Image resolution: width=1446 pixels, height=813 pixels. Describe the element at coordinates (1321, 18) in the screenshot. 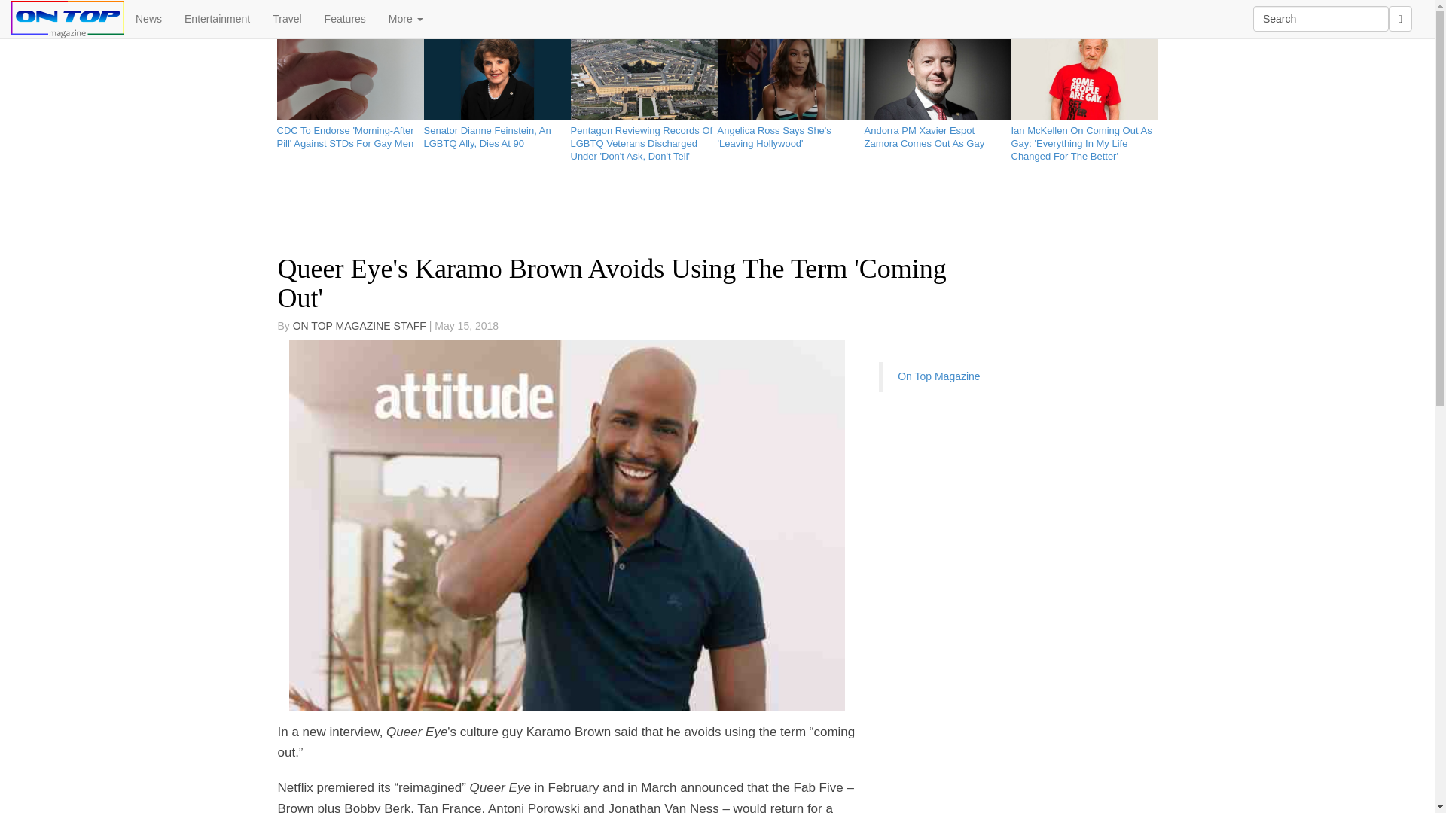

I see `Search` at that location.